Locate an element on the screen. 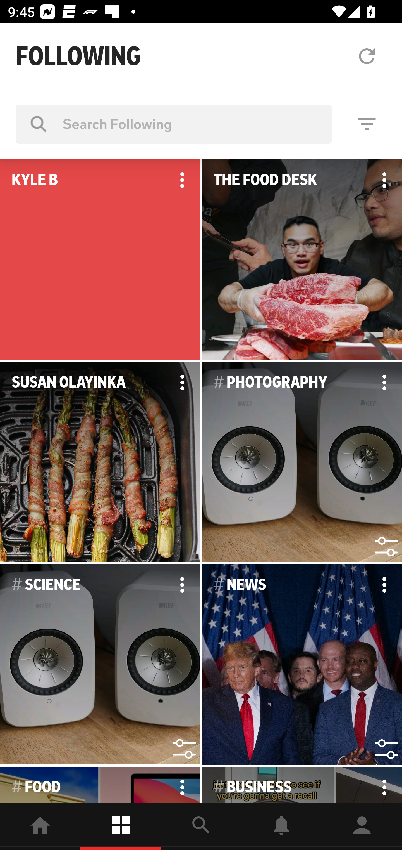 The image size is (402, 850). KYLE B Options is located at coordinates (100, 259).